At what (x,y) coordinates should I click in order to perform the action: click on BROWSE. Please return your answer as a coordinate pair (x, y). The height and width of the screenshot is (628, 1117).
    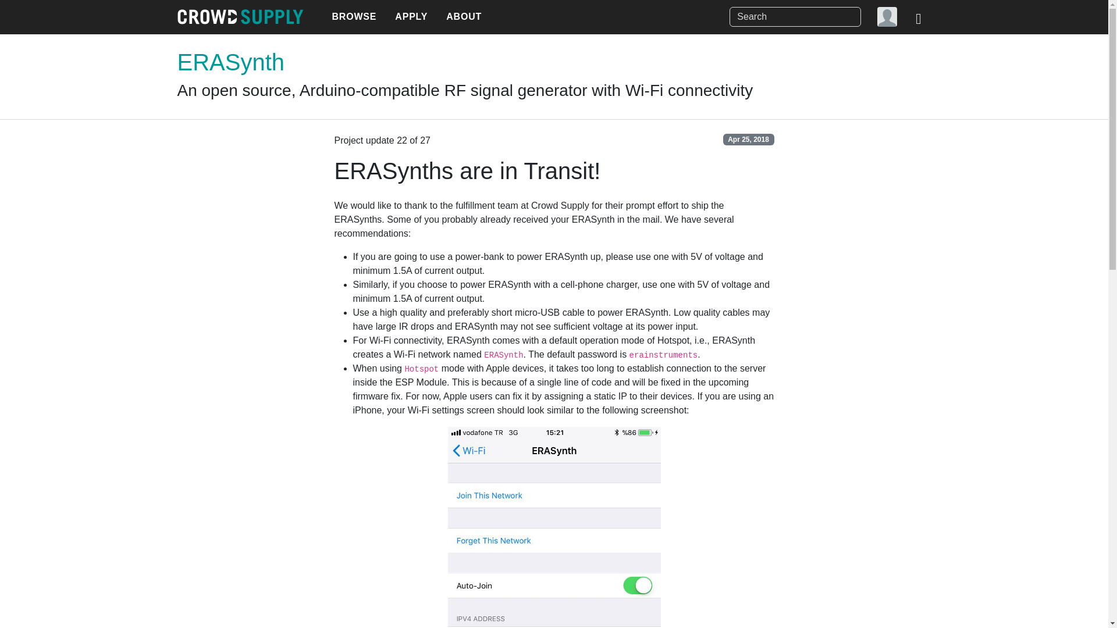
    Looking at the image, I should click on (354, 17).